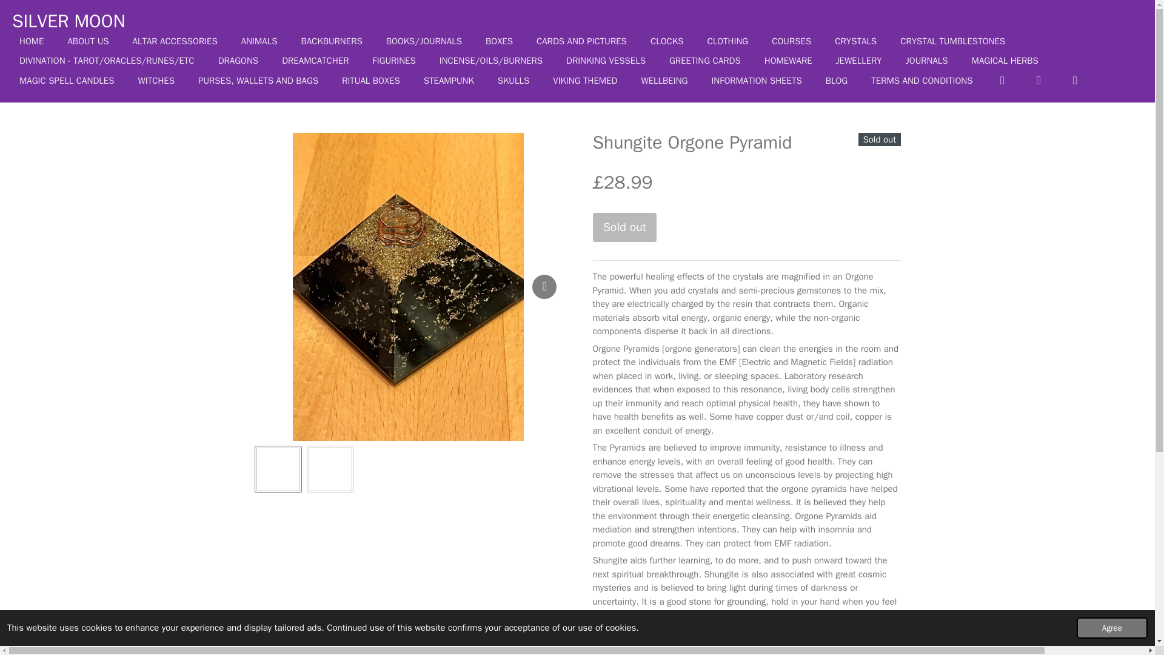 This screenshot has width=1164, height=655. What do you see at coordinates (175, 41) in the screenshot?
I see `ALTAR ACCESSORIES` at bounding box center [175, 41].